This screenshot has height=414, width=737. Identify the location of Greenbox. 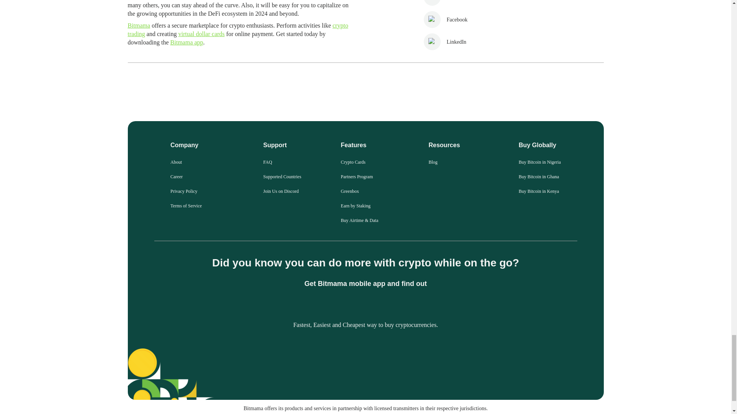
(350, 191).